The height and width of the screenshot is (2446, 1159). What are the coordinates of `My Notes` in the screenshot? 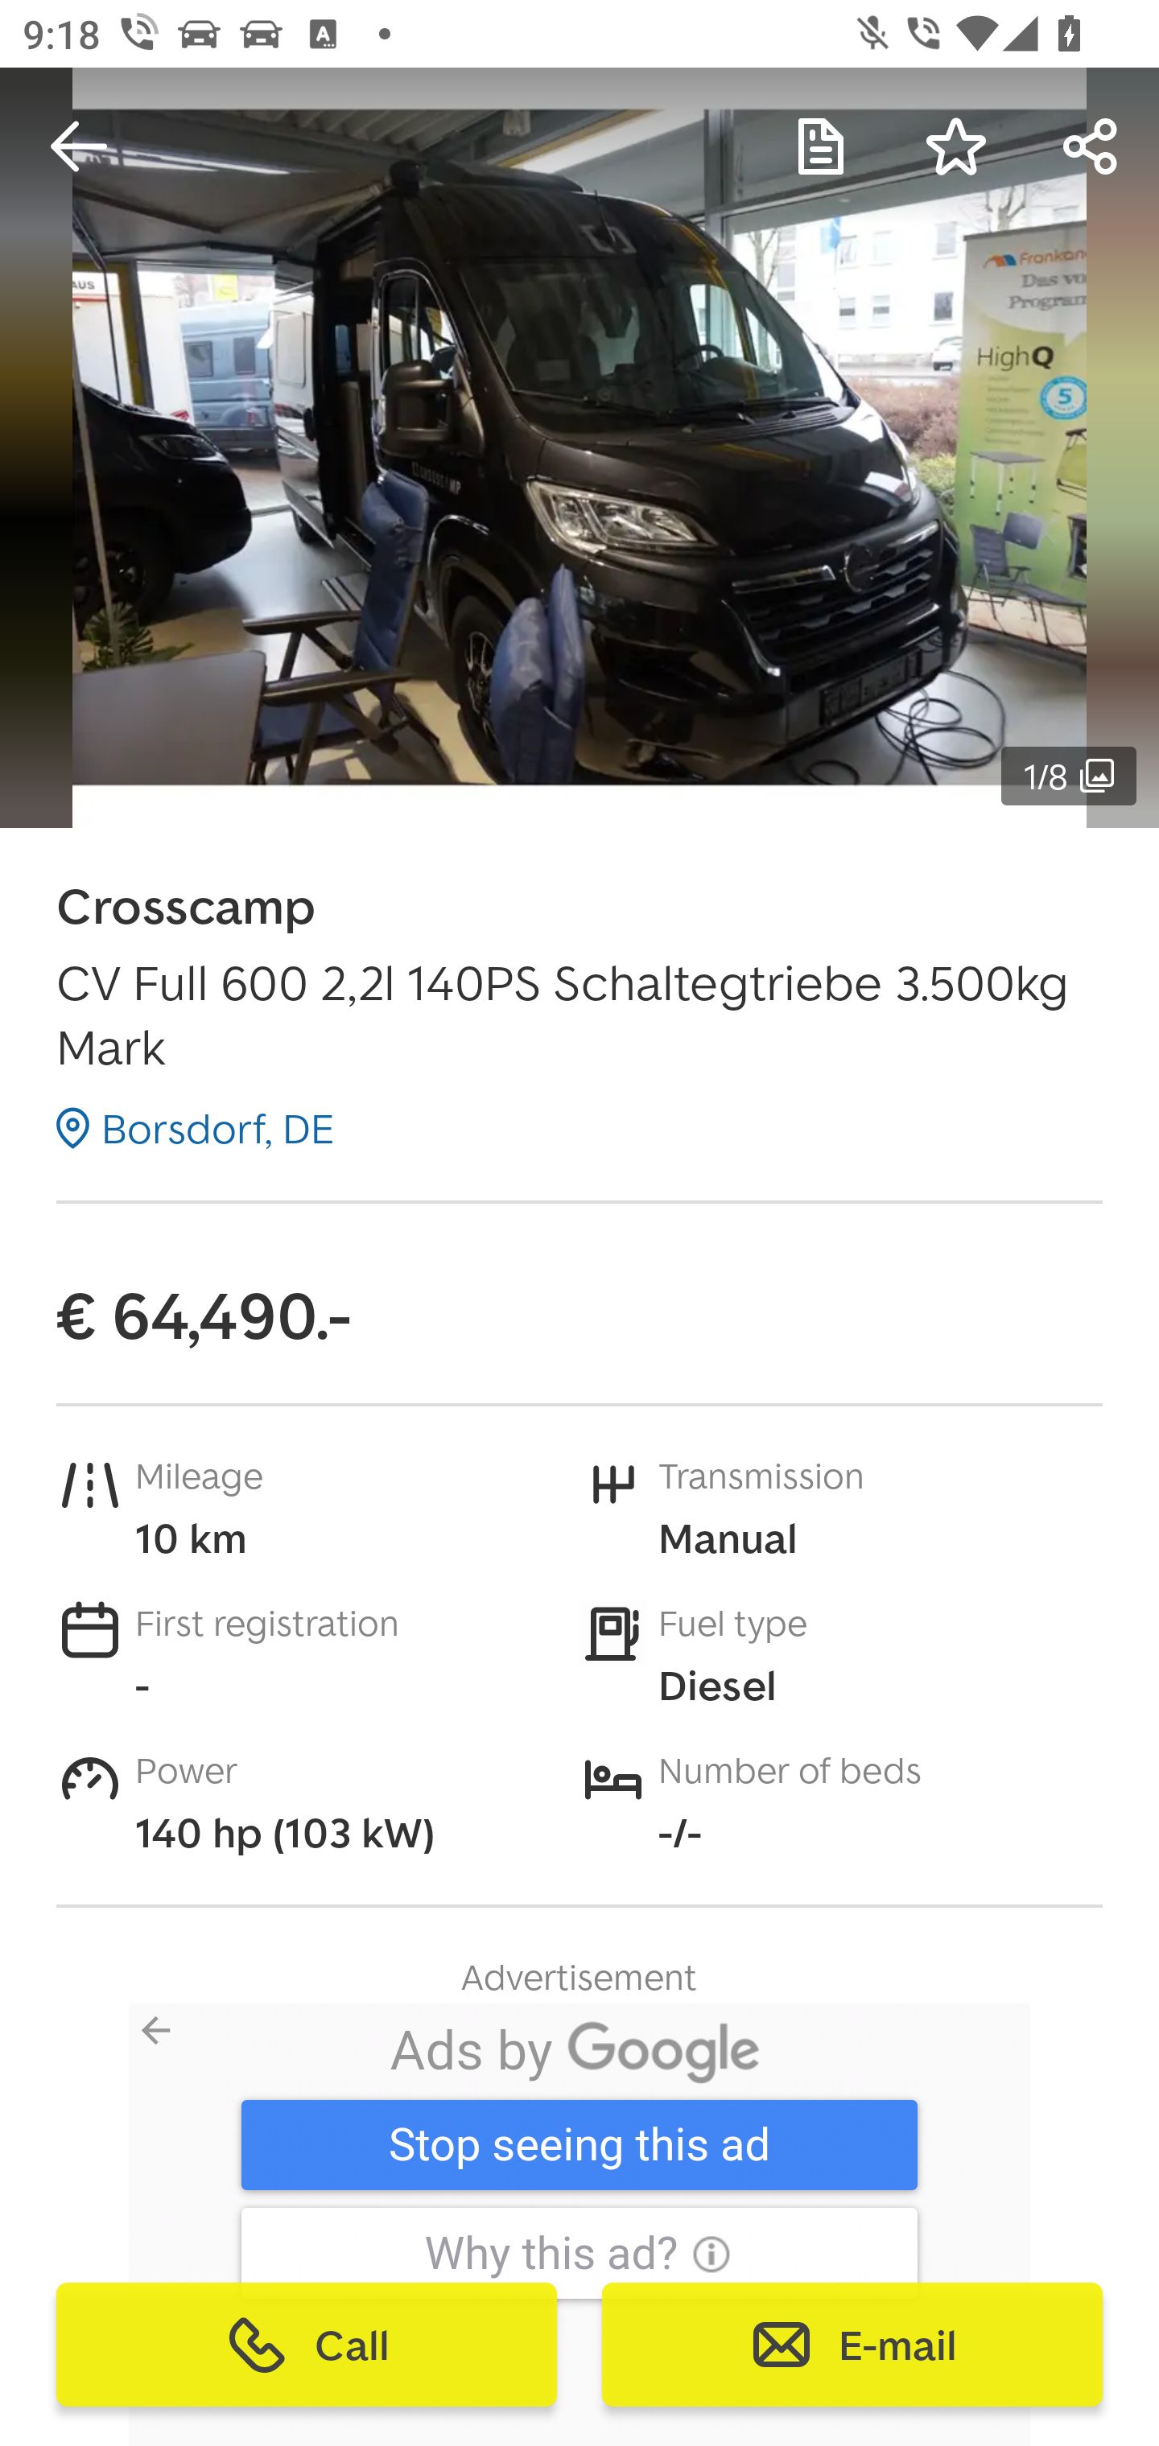 It's located at (821, 146).